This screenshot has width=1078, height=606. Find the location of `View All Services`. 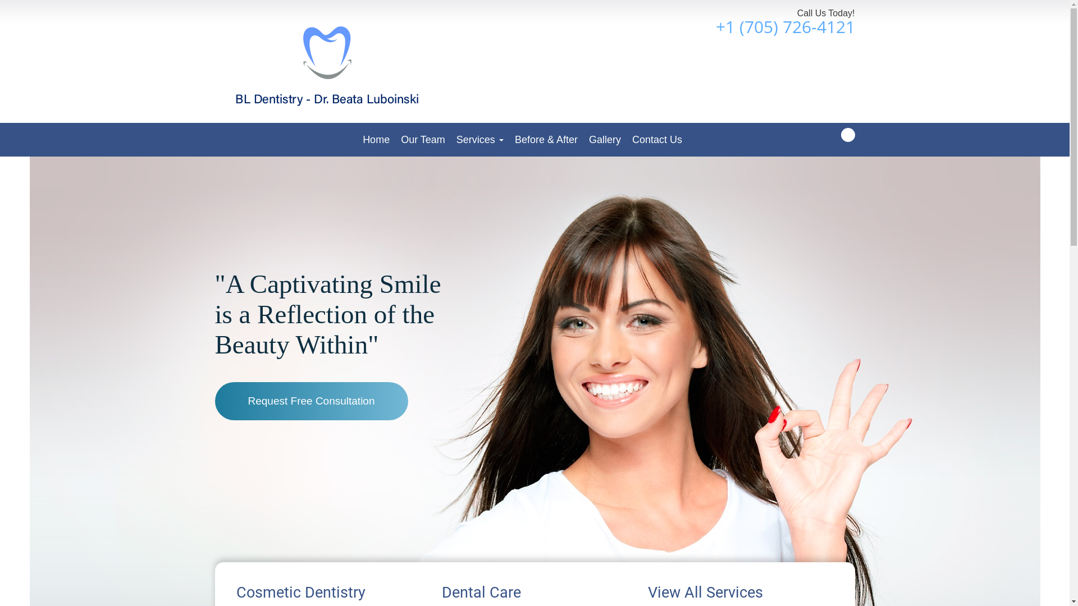

View All Services is located at coordinates (741, 593).